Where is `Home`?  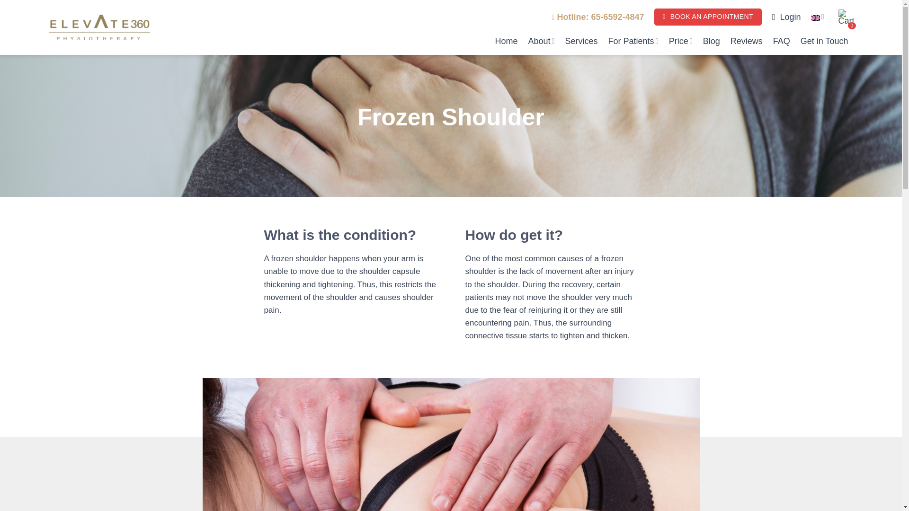 Home is located at coordinates (506, 41).